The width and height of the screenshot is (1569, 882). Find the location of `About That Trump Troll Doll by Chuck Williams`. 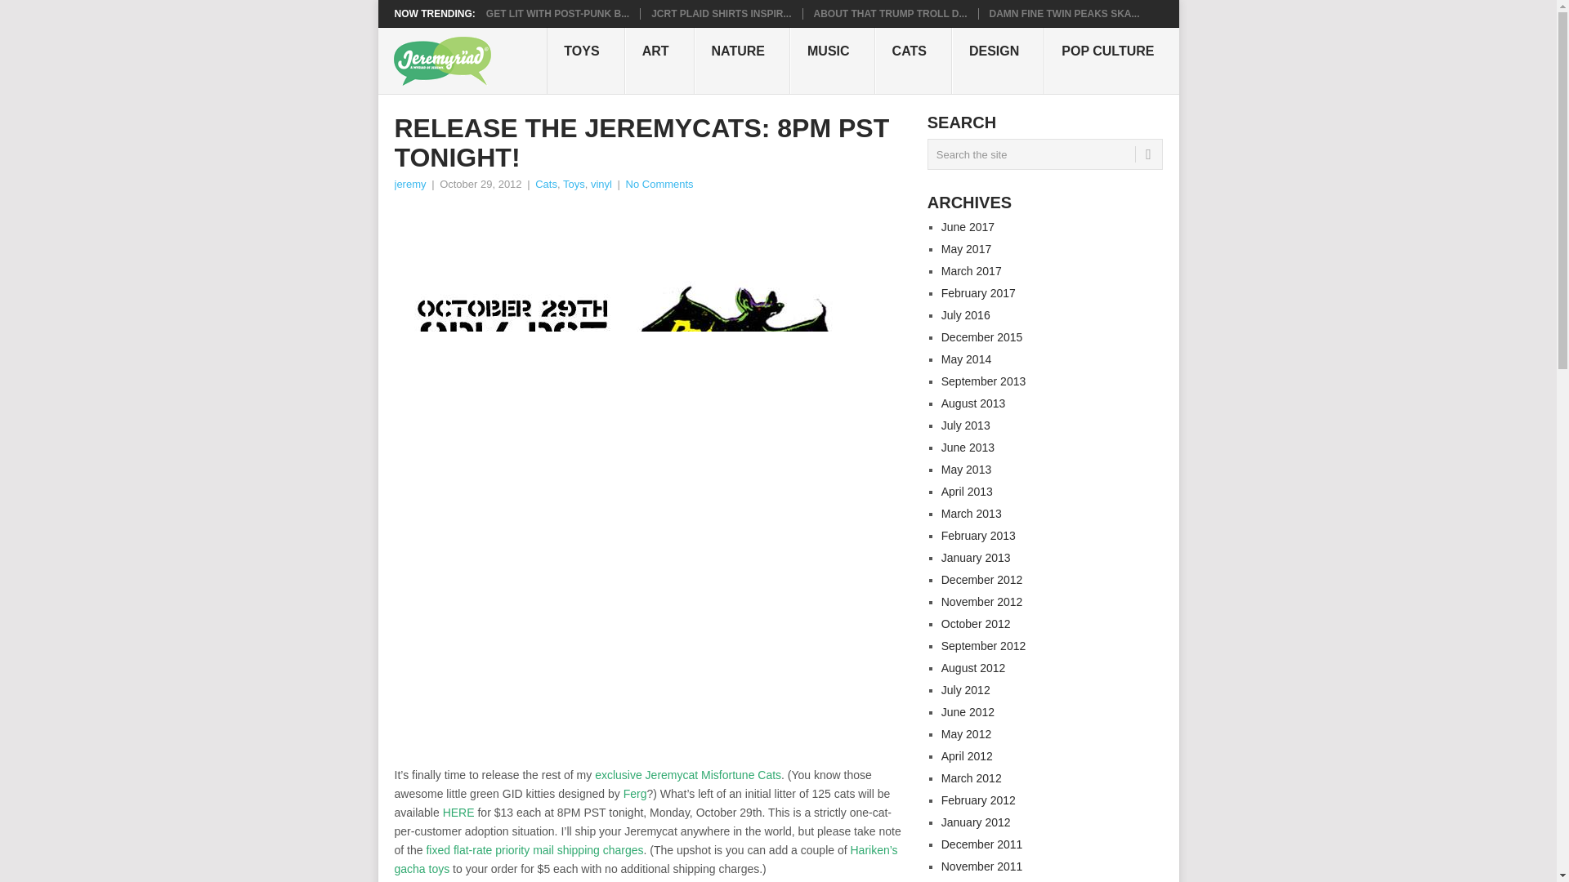

About That Trump Troll Doll by Chuck Williams is located at coordinates (891, 13).